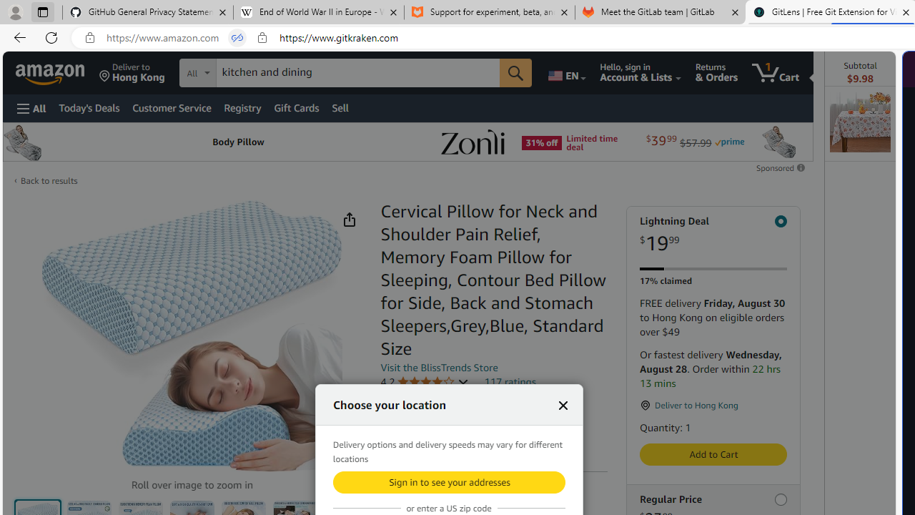  Describe the element at coordinates (515, 73) in the screenshot. I see `Go` at that location.